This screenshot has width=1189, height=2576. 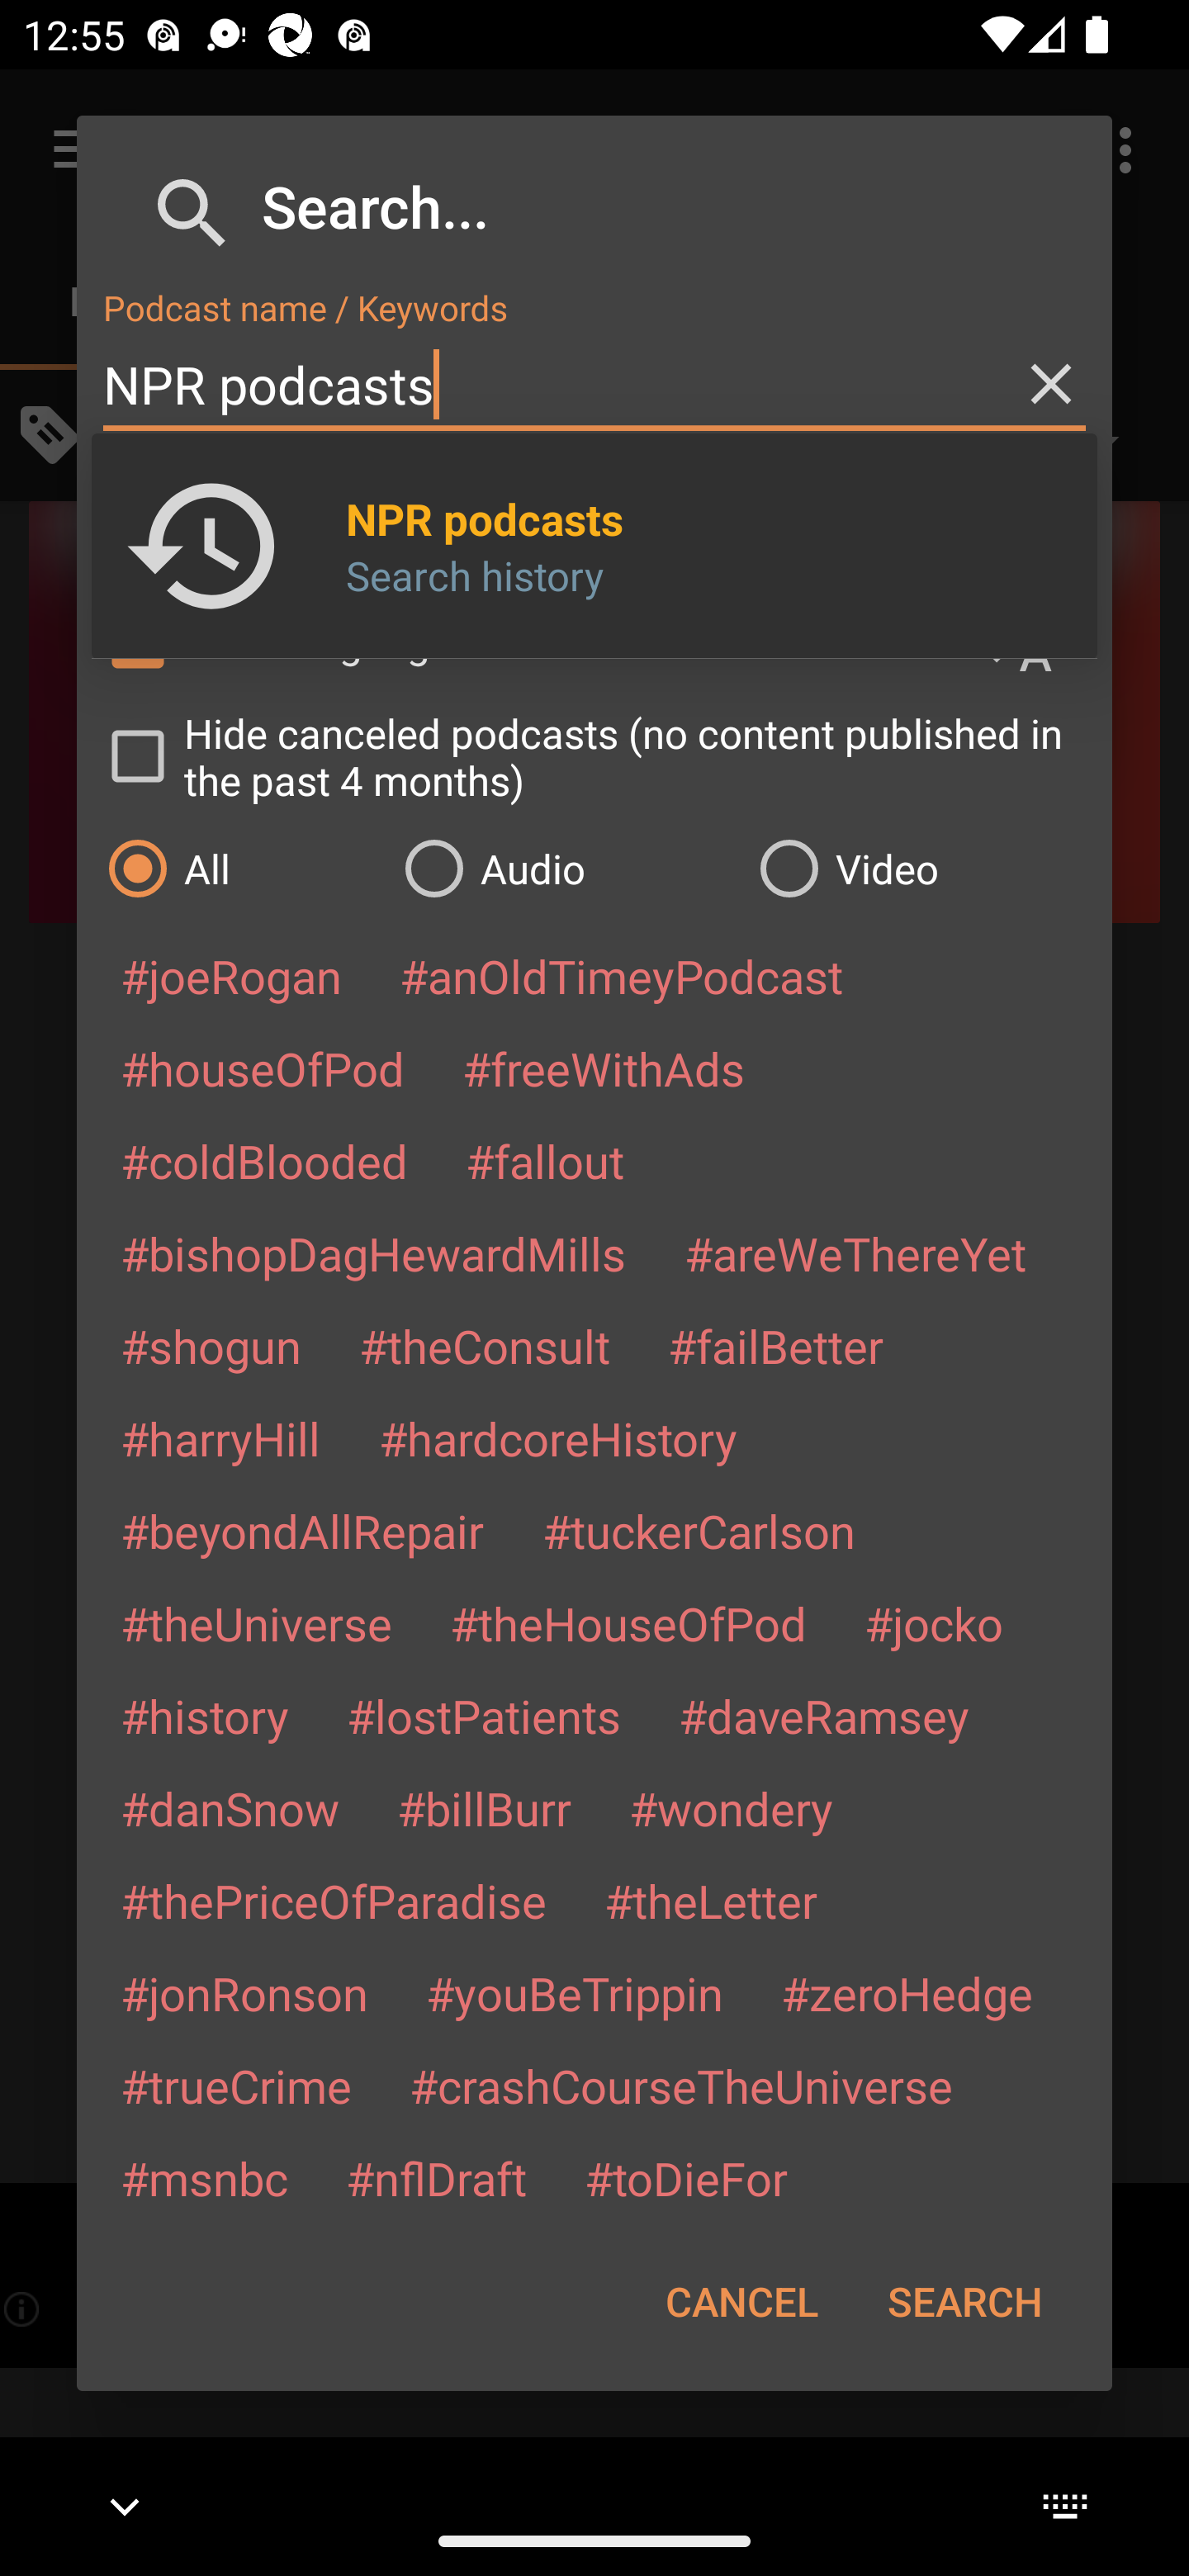 I want to click on #youBeTrippin, so click(x=574, y=1993).